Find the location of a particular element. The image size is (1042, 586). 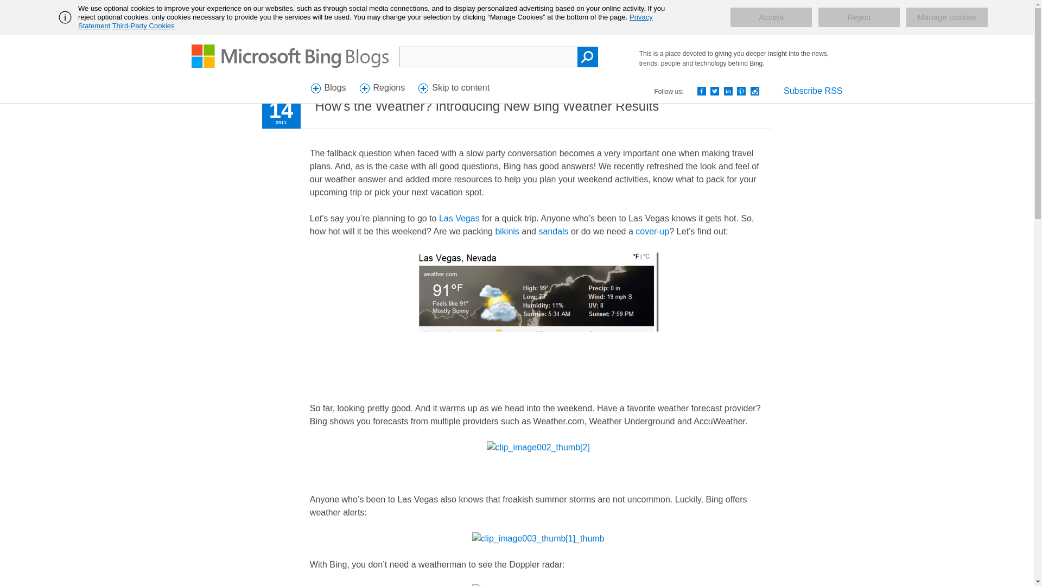

cover-up is located at coordinates (652, 231).